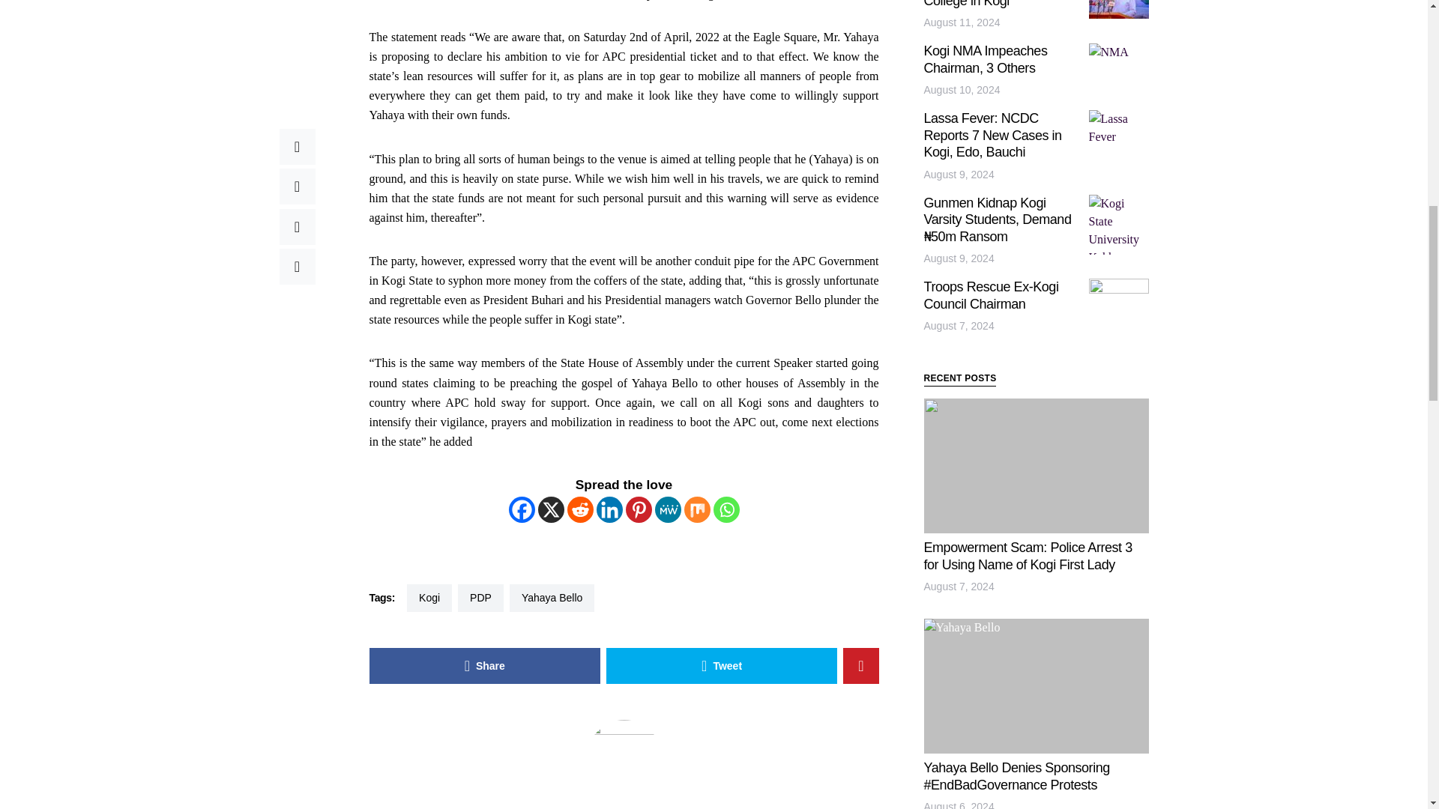 This screenshot has height=809, width=1439. I want to click on Pinterest, so click(638, 509).